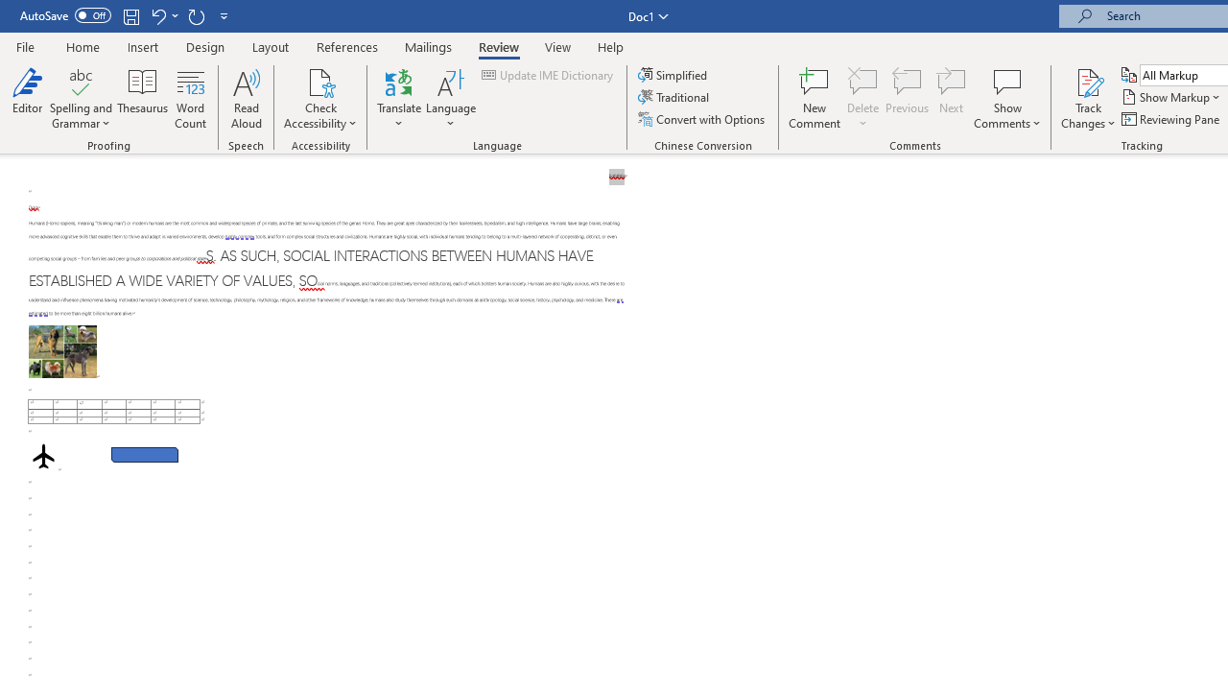 This screenshot has height=691, width=1228. What do you see at coordinates (144, 454) in the screenshot?
I see `Rectangle: Diagonal Corners Snipped 2` at bounding box center [144, 454].